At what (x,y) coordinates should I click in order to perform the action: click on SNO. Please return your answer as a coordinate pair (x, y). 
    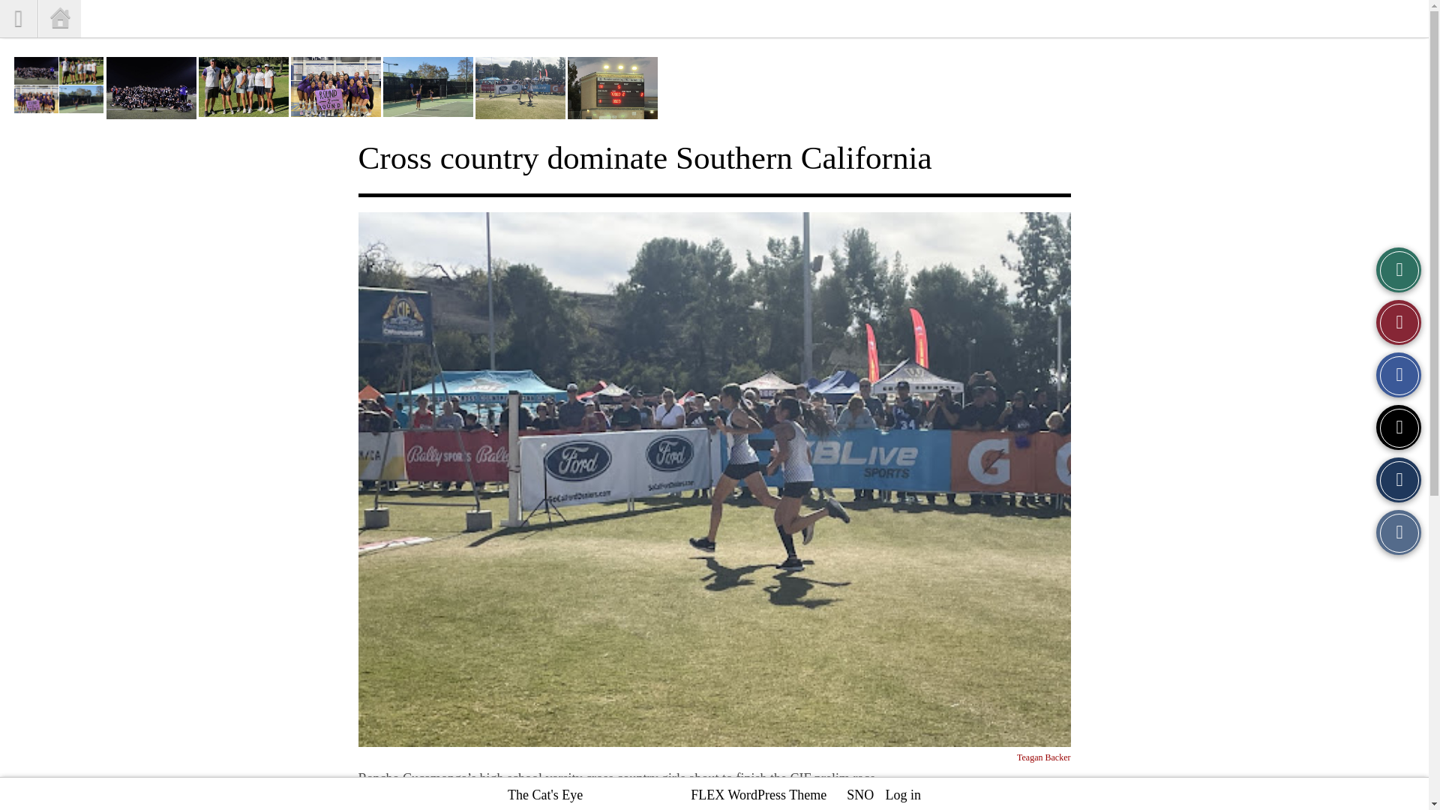
    Looking at the image, I should click on (859, 795).